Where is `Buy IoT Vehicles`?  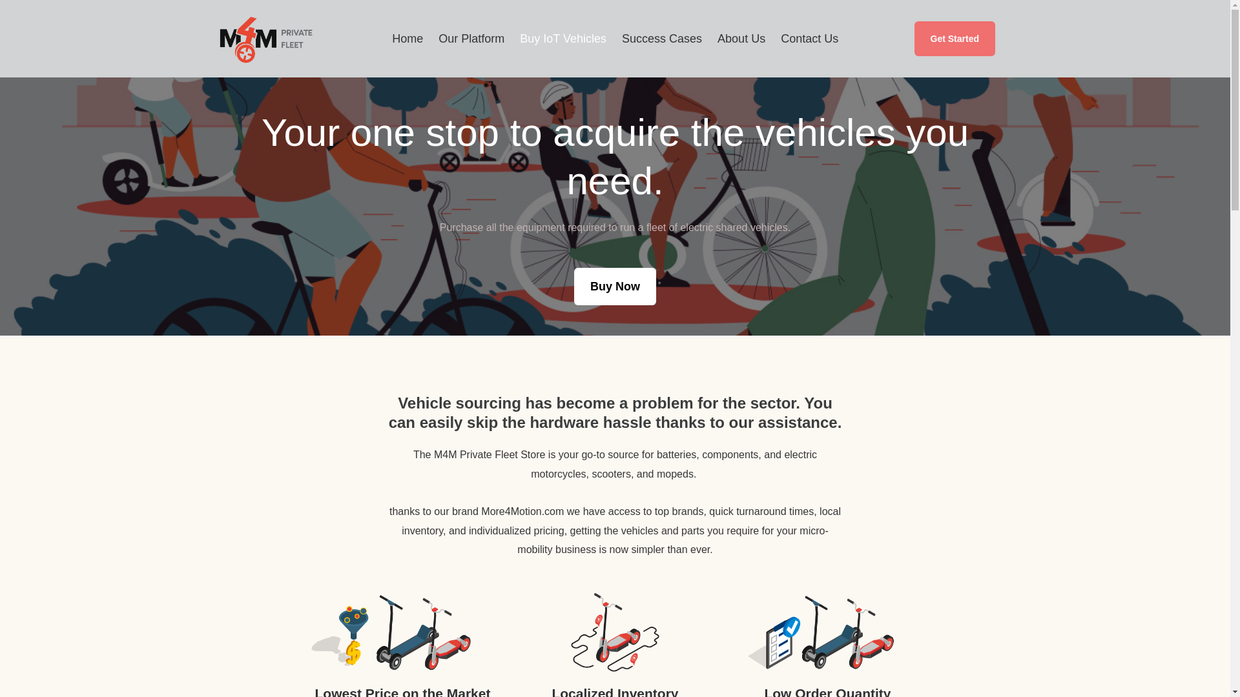
Buy IoT Vehicles is located at coordinates (563, 39).